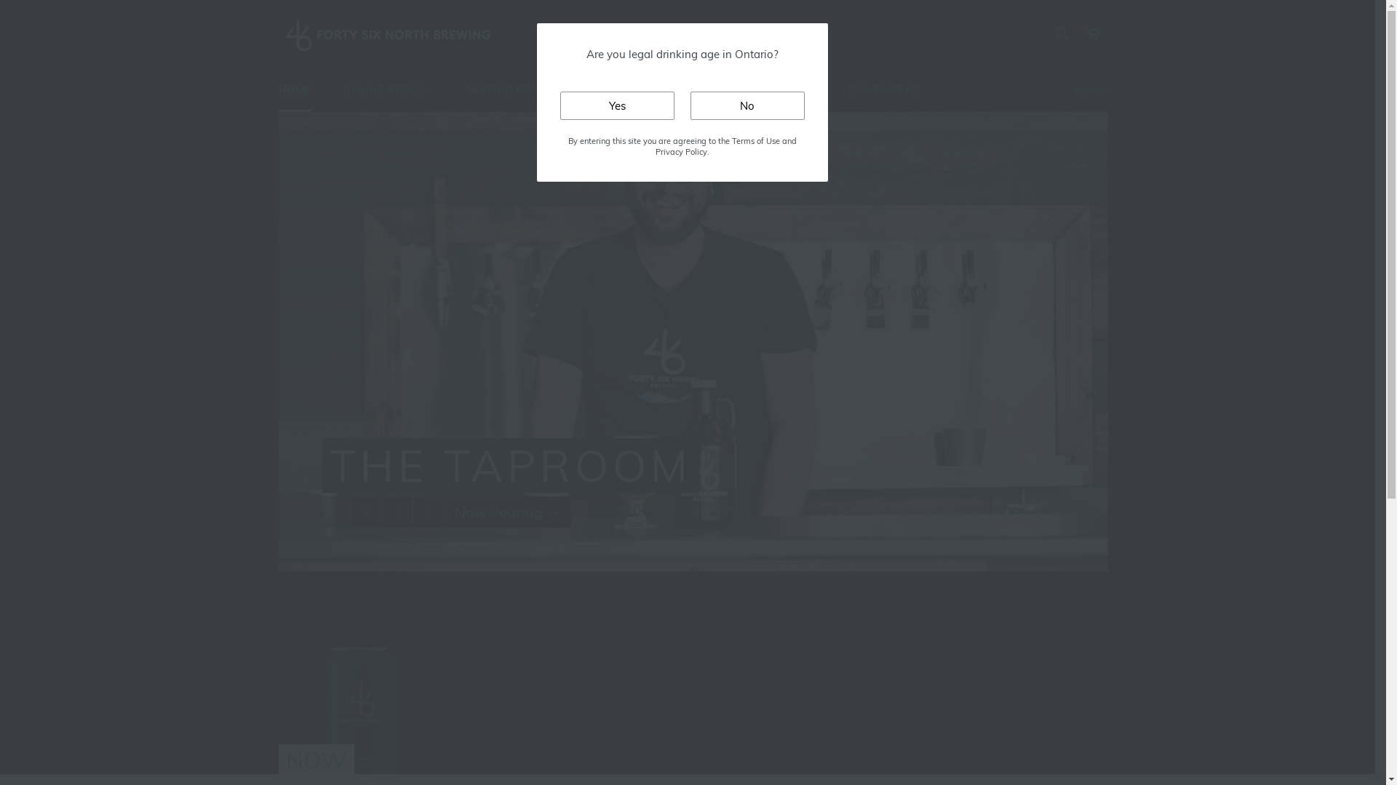  I want to click on Account, so click(1089, 91).